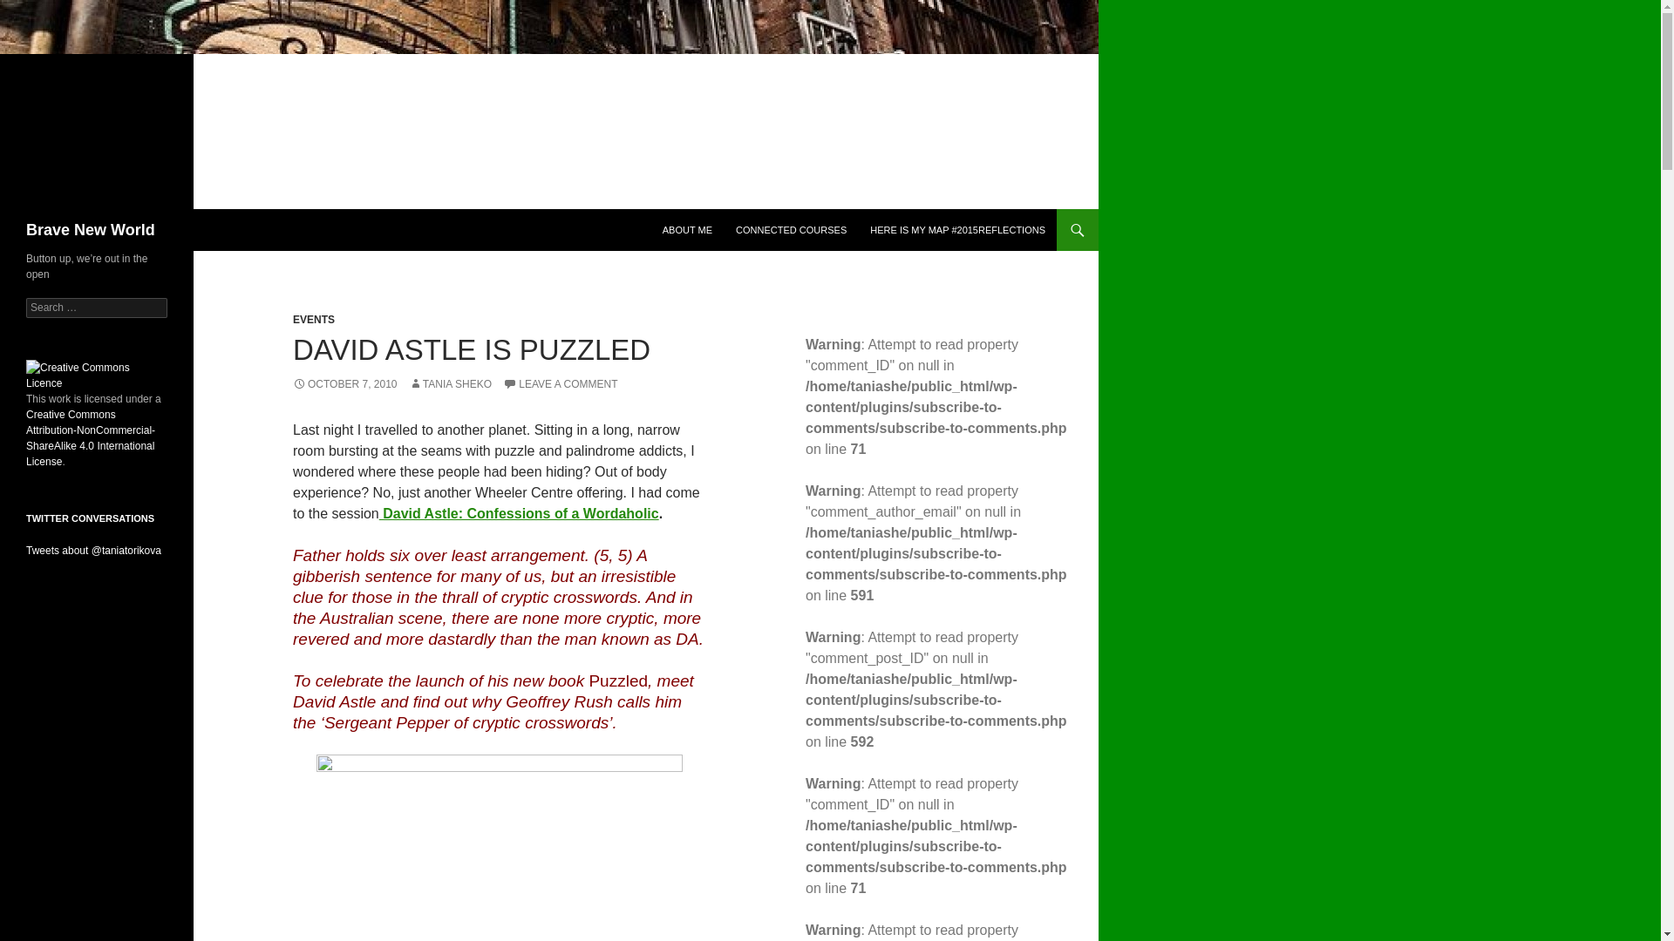 The width and height of the screenshot is (1674, 941). Describe the element at coordinates (450, 384) in the screenshot. I see `TANIA SHEKO` at that location.